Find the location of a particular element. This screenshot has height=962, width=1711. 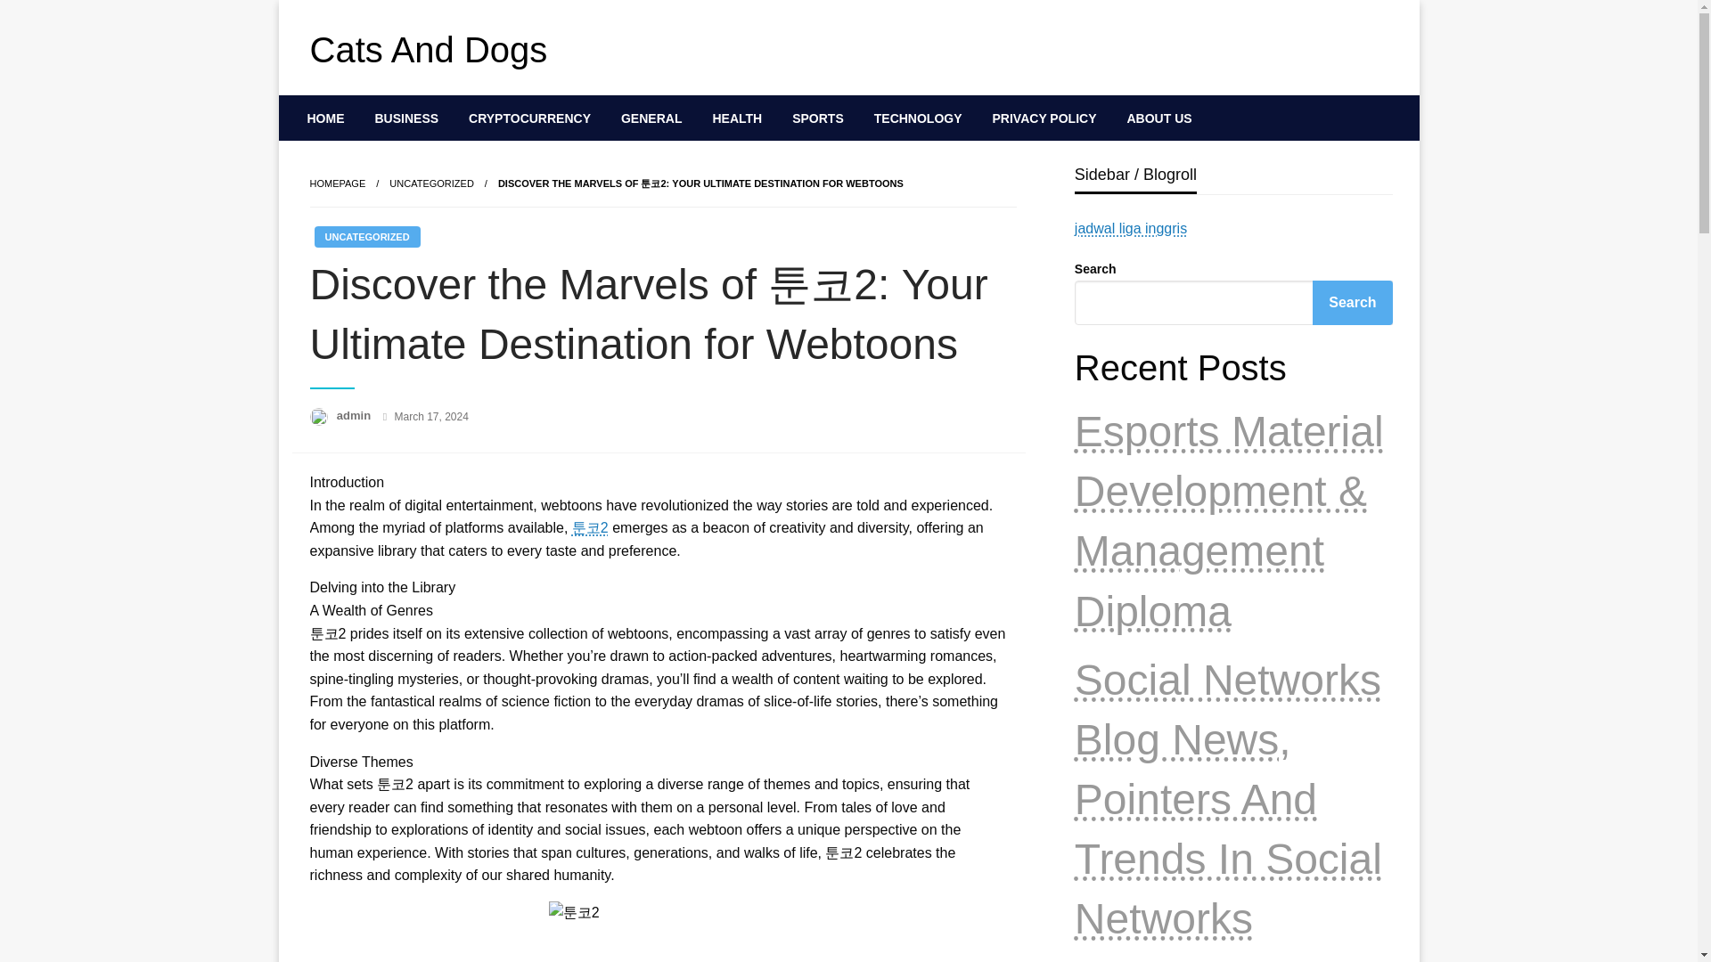

CRYPTOCURRENCY is located at coordinates (529, 118).